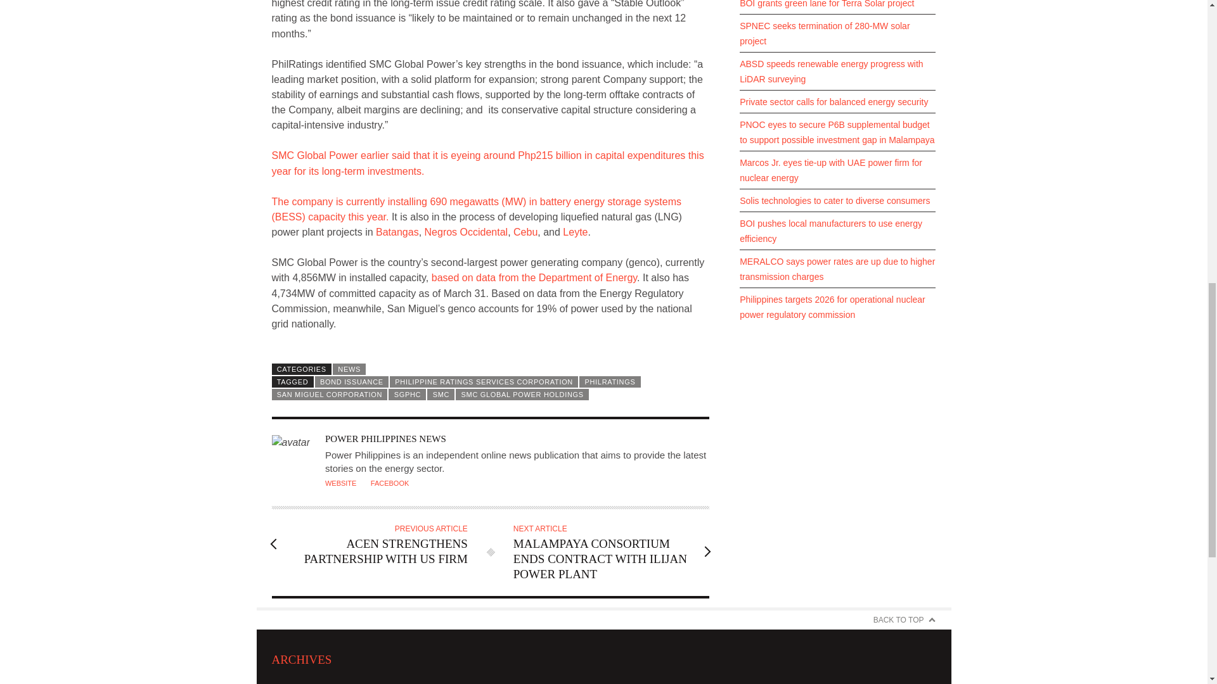  I want to click on WEBSITE, so click(377, 543).